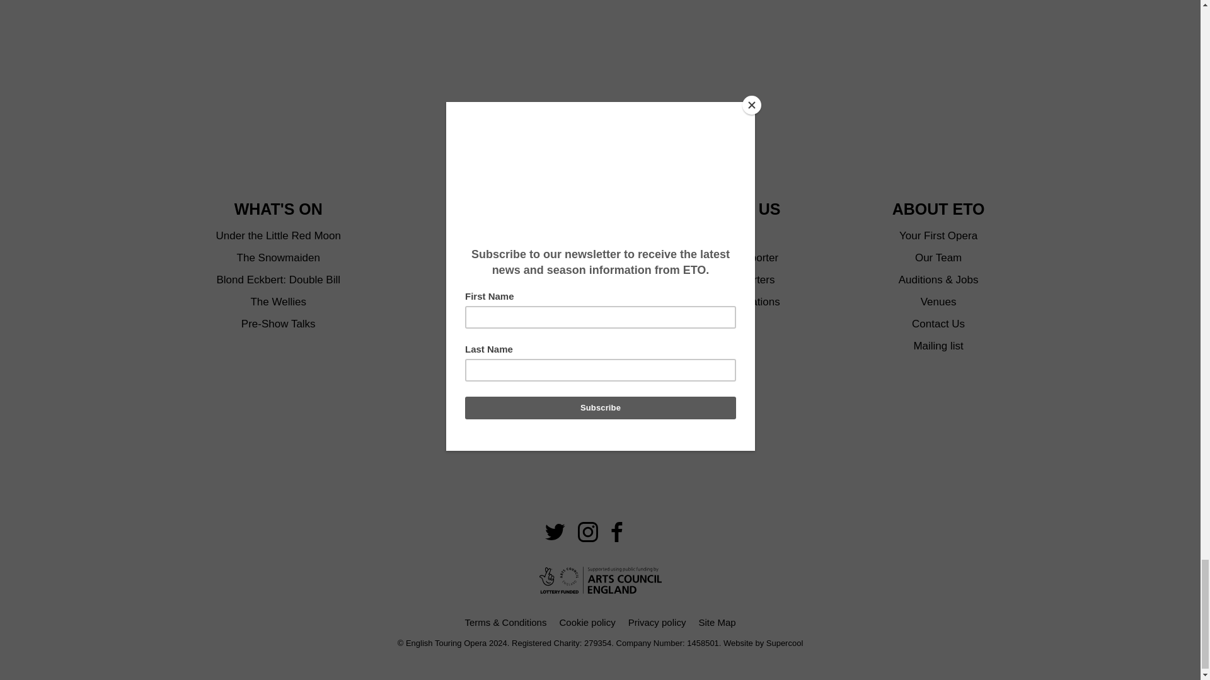 This screenshot has width=1210, height=680. What do you see at coordinates (509, 235) in the screenshot?
I see `Current Shows` at bounding box center [509, 235].